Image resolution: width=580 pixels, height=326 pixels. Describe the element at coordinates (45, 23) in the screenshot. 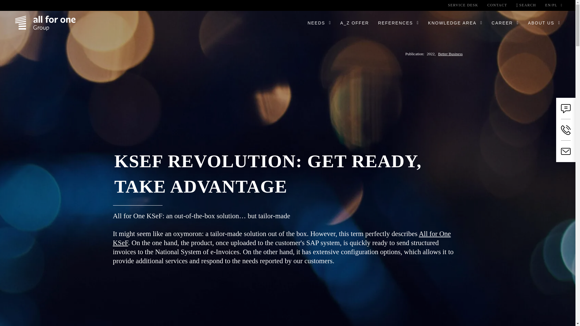

I see `All for One Poland` at that location.